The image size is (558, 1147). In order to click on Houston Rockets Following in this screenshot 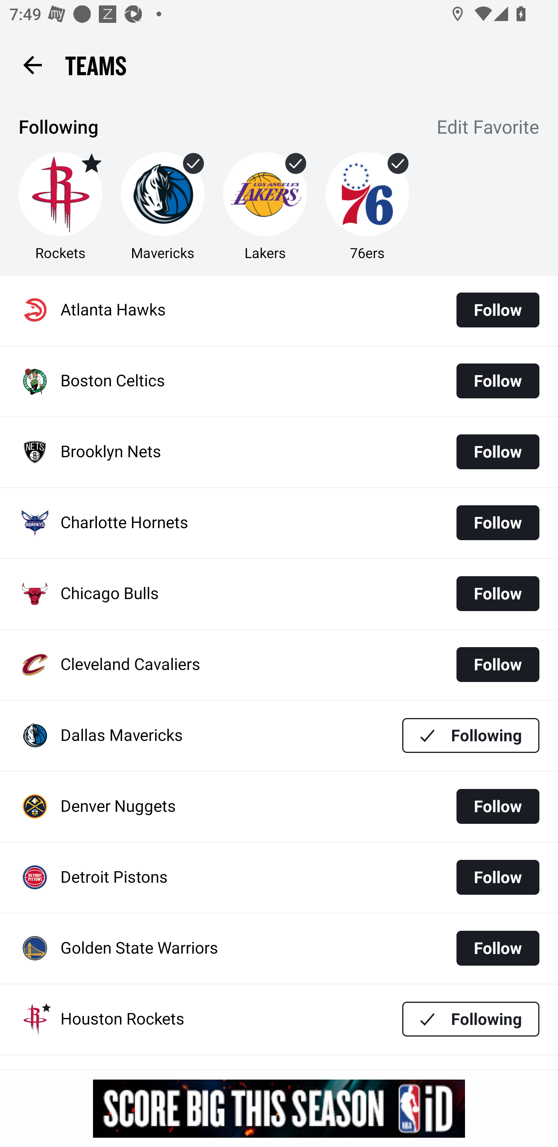, I will do `click(279, 1019)`.